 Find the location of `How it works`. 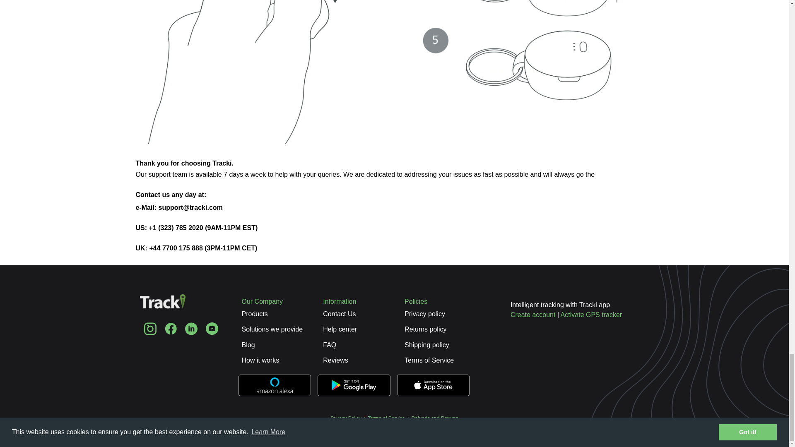

How it works is located at coordinates (260, 360).